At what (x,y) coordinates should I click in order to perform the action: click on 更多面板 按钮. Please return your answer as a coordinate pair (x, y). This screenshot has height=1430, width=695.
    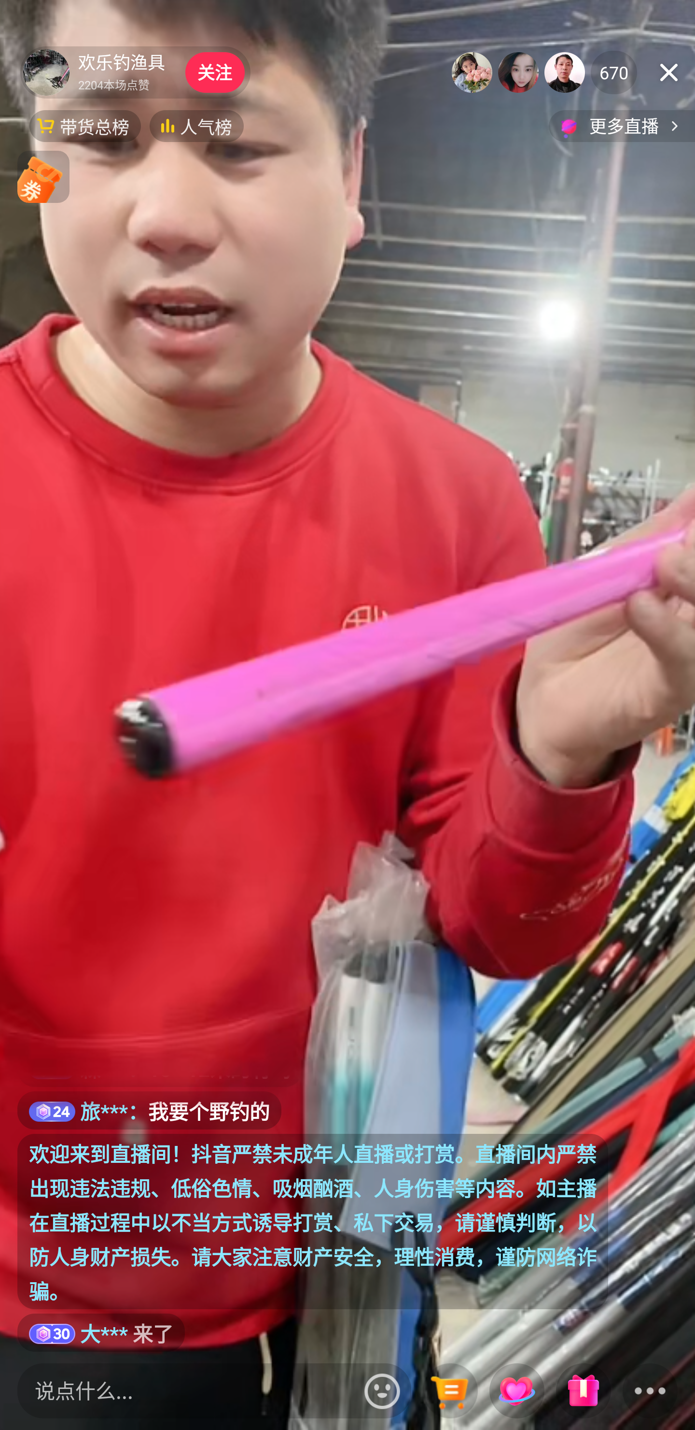
    Looking at the image, I should click on (650, 1392).